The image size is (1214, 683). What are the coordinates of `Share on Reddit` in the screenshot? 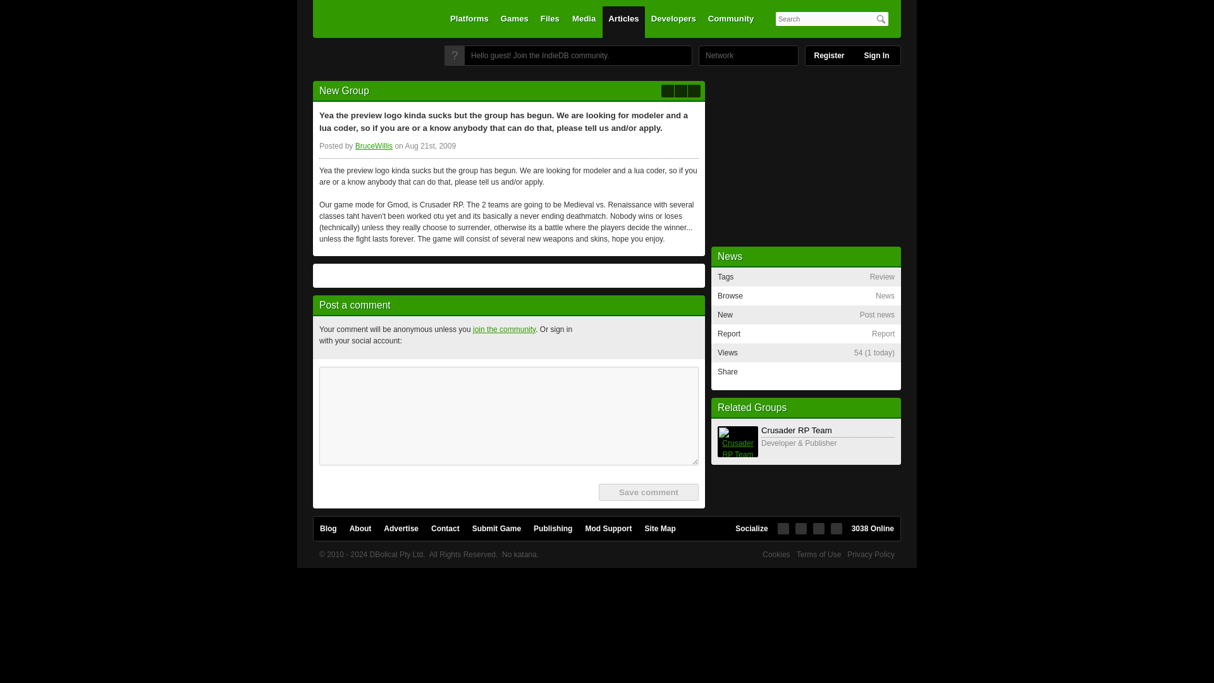 It's located at (884, 376).